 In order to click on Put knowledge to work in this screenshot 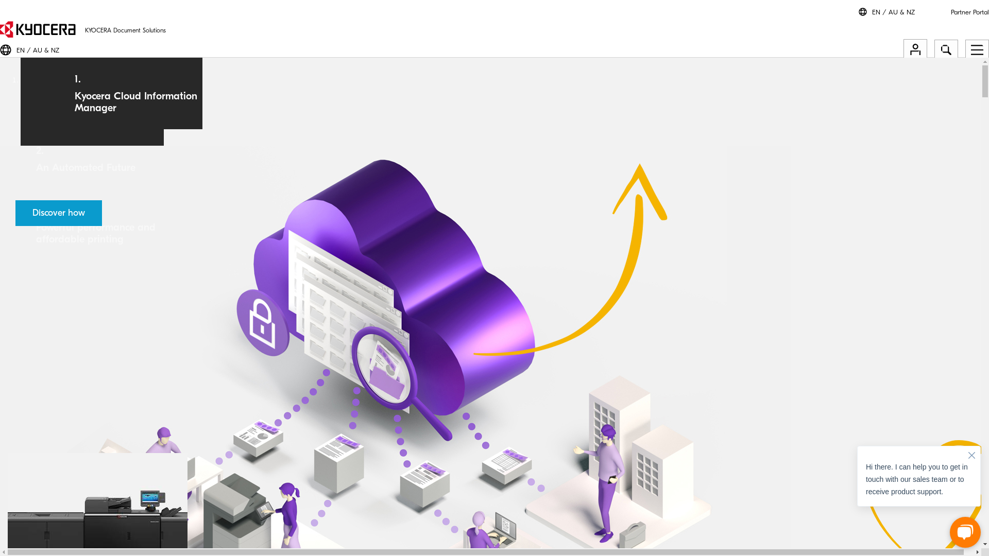, I will do `click(494, 340)`.